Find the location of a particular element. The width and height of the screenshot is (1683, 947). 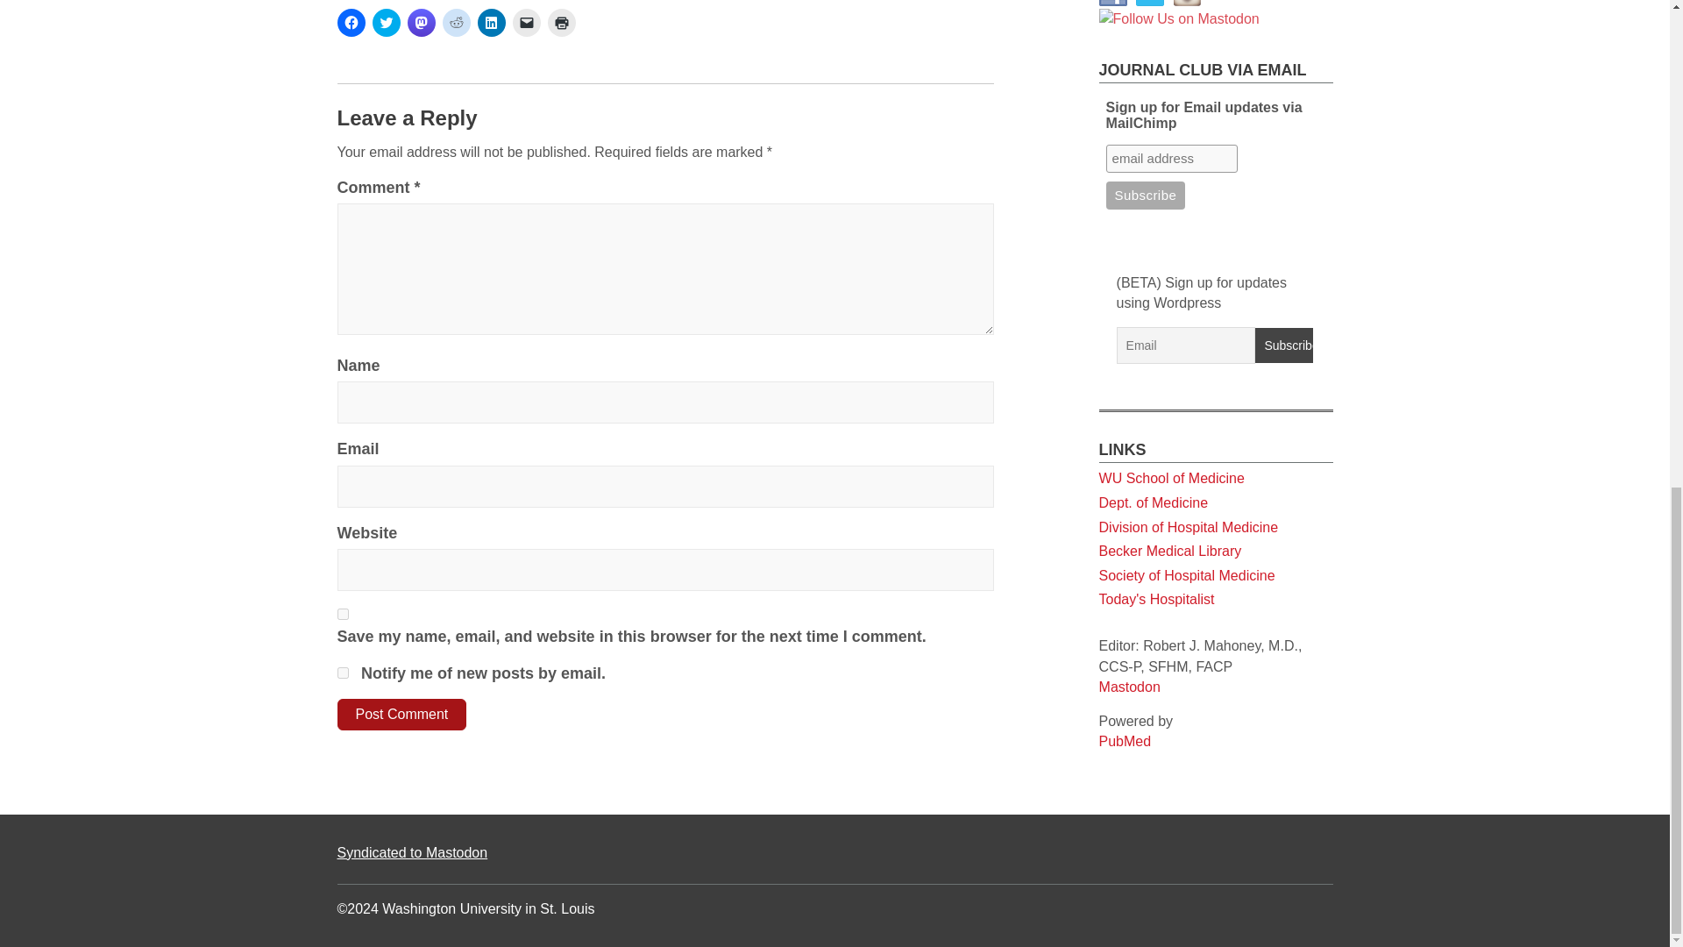

Society of Hospital Medicine is located at coordinates (1187, 83).